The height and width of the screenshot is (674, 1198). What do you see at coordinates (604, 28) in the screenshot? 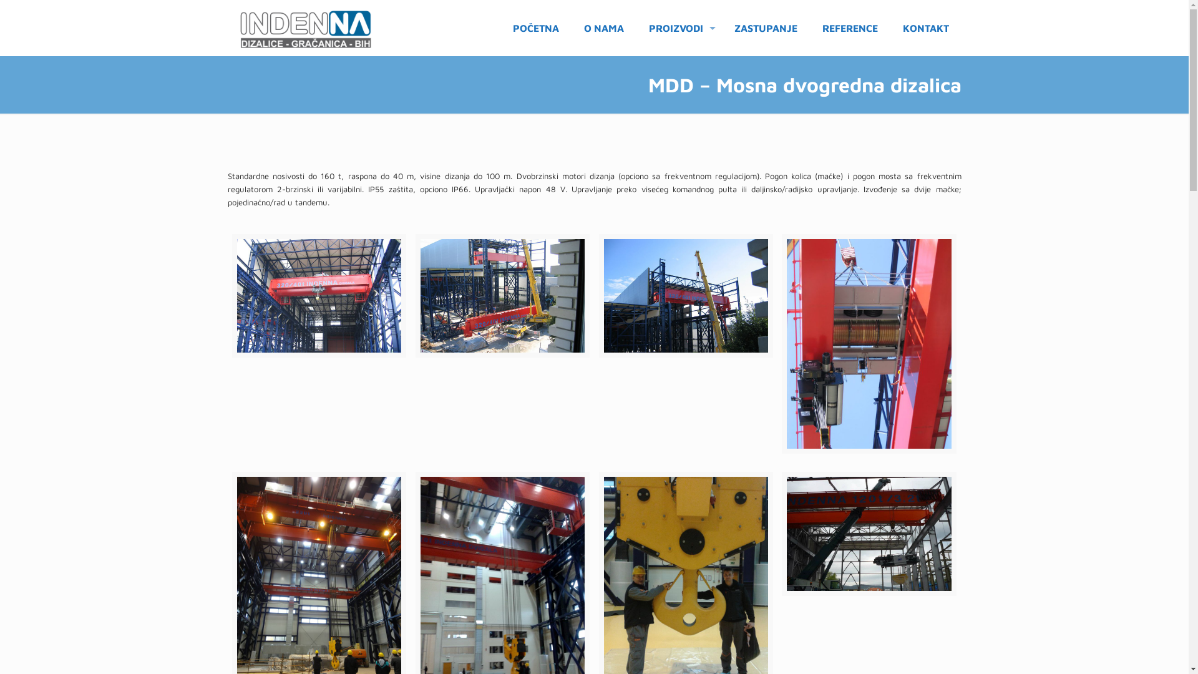
I see `O NAMA` at bounding box center [604, 28].